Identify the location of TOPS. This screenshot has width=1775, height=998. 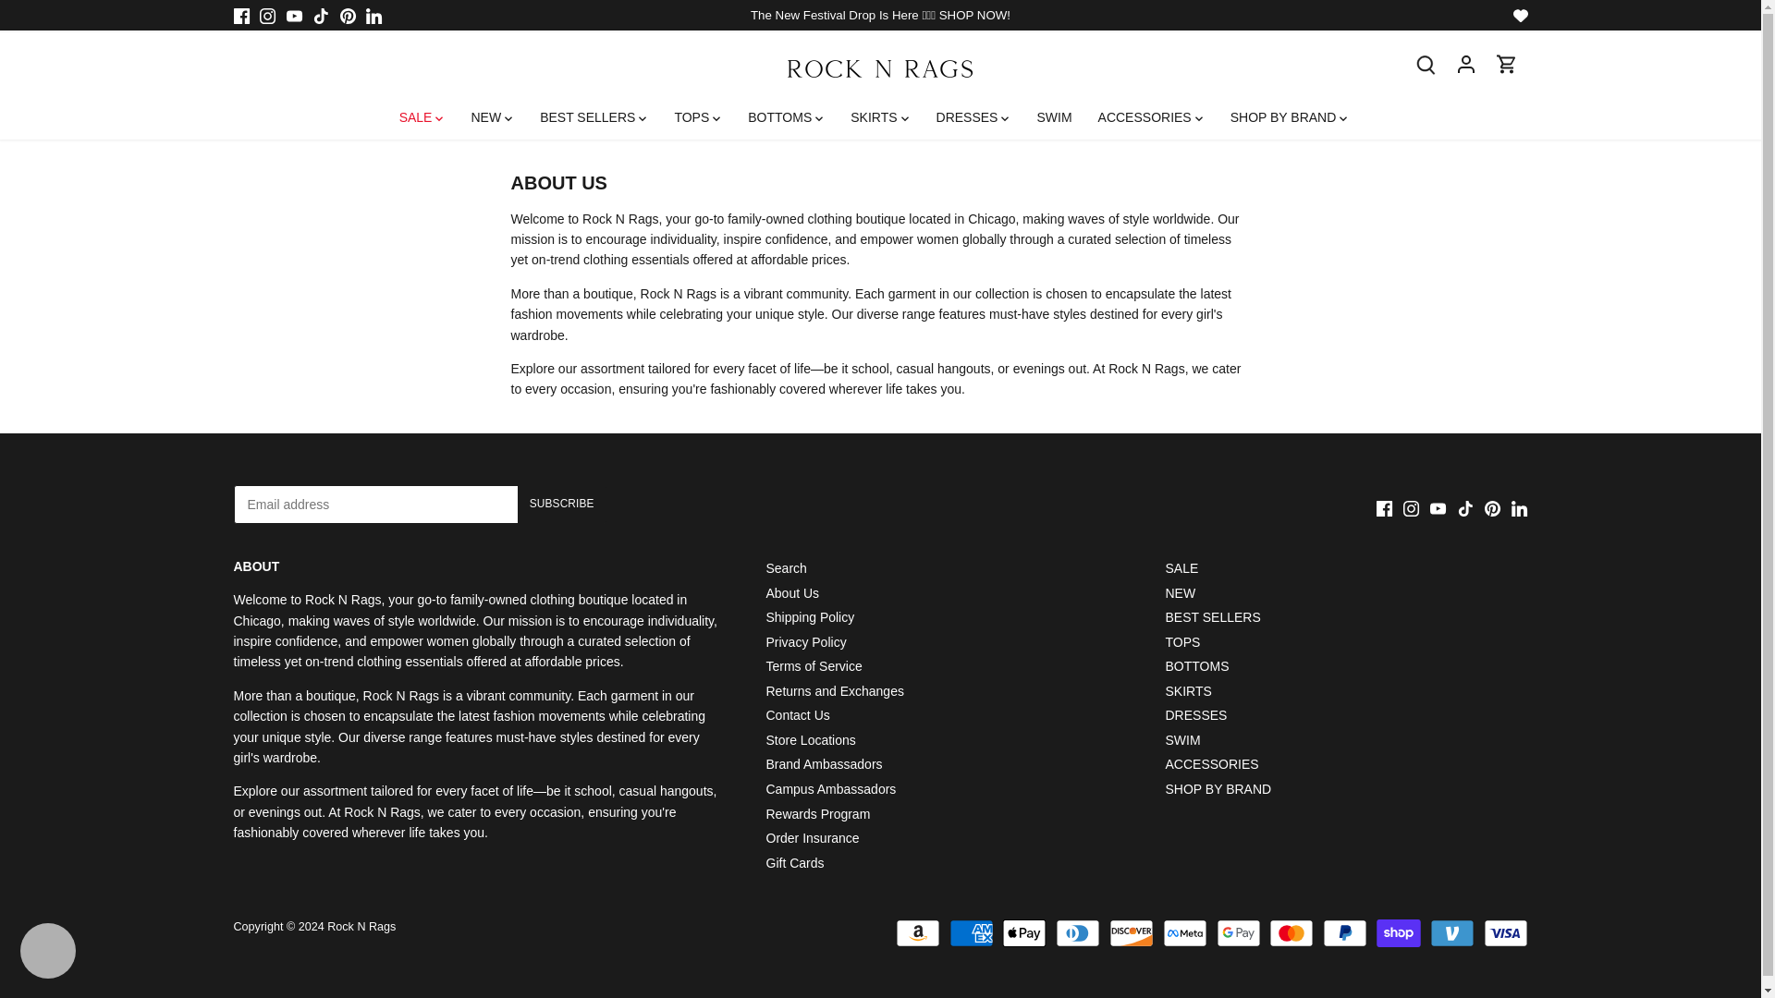
(692, 116).